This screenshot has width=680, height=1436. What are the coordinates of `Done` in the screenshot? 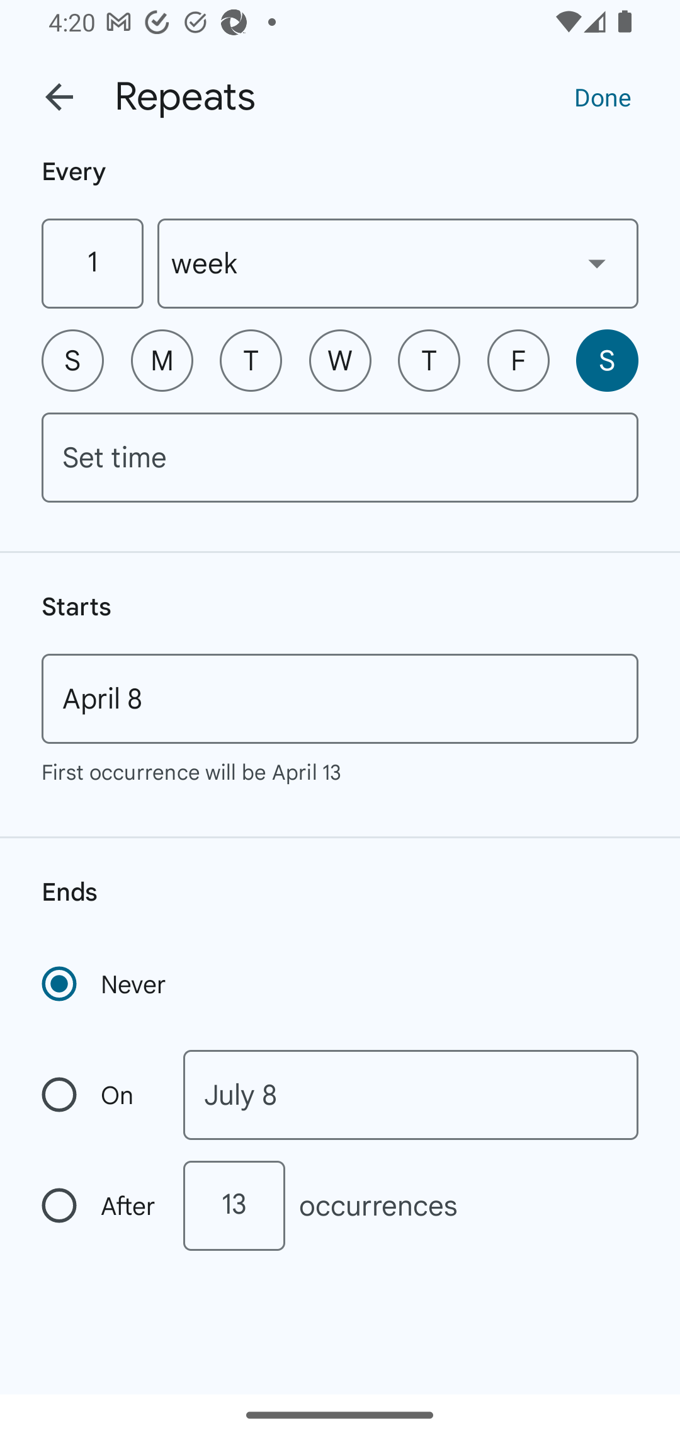 It's located at (603, 96).